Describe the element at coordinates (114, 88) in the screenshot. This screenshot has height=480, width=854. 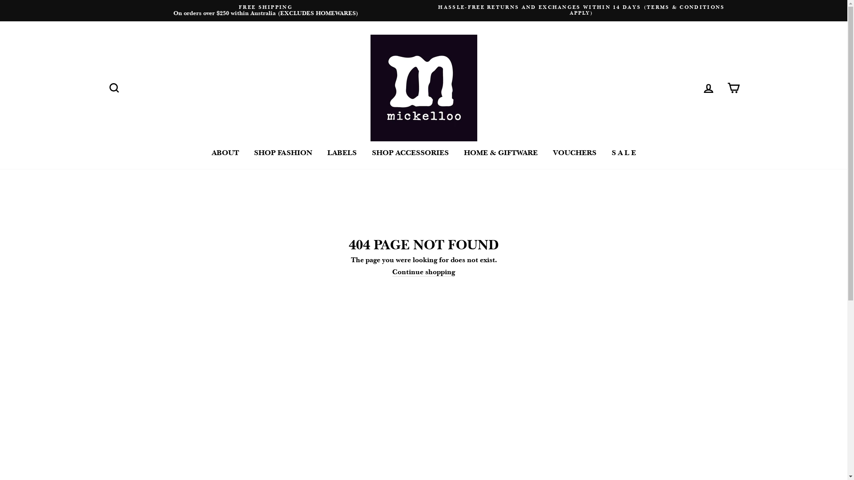
I see `SEARCH` at that location.